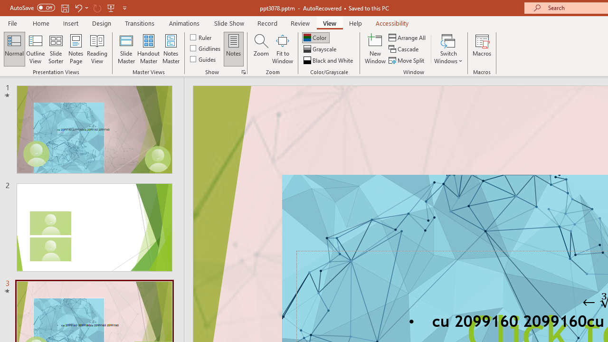  Describe the element at coordinates (14, 48) in the screenshot. I see `Normal` at that location.